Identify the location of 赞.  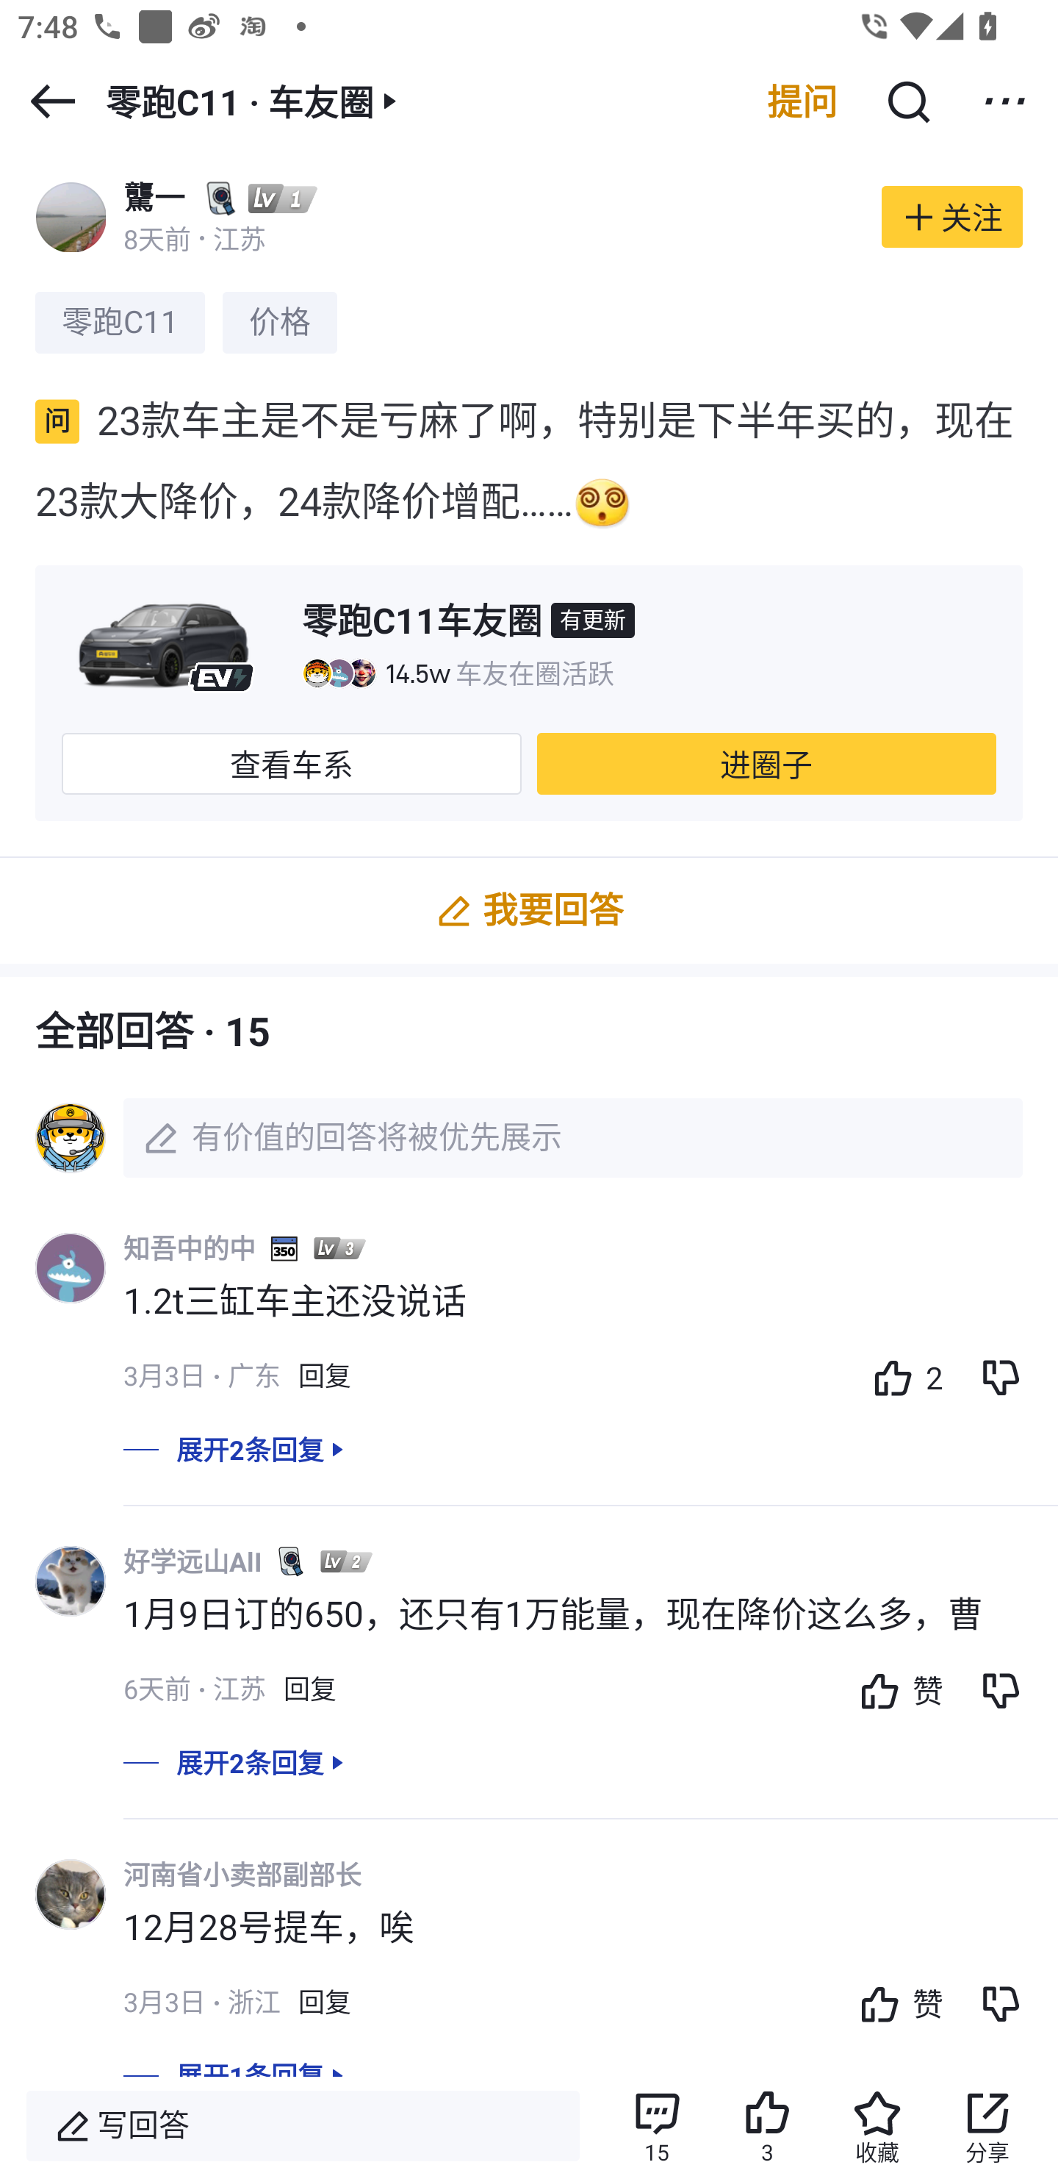
(895, 2003).